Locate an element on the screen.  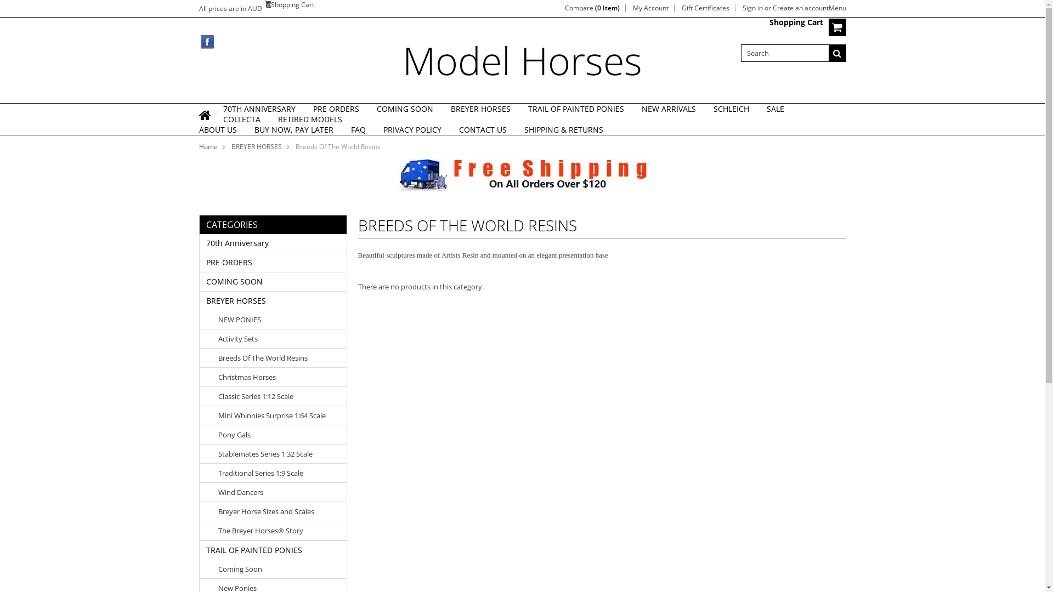
Classic Series 1:12 Scale is located at coordinates (276, 396).